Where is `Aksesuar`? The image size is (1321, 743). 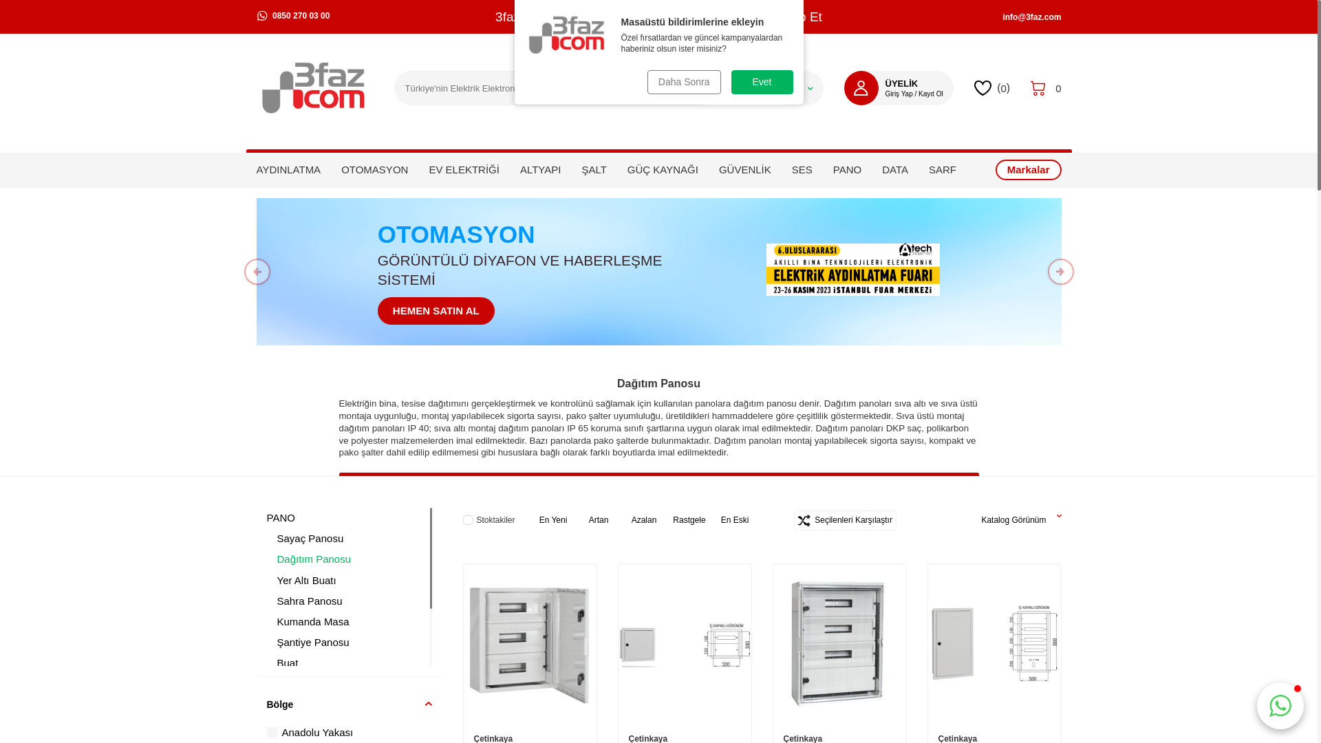 Aksesuar is located at coordinates (353, 725).